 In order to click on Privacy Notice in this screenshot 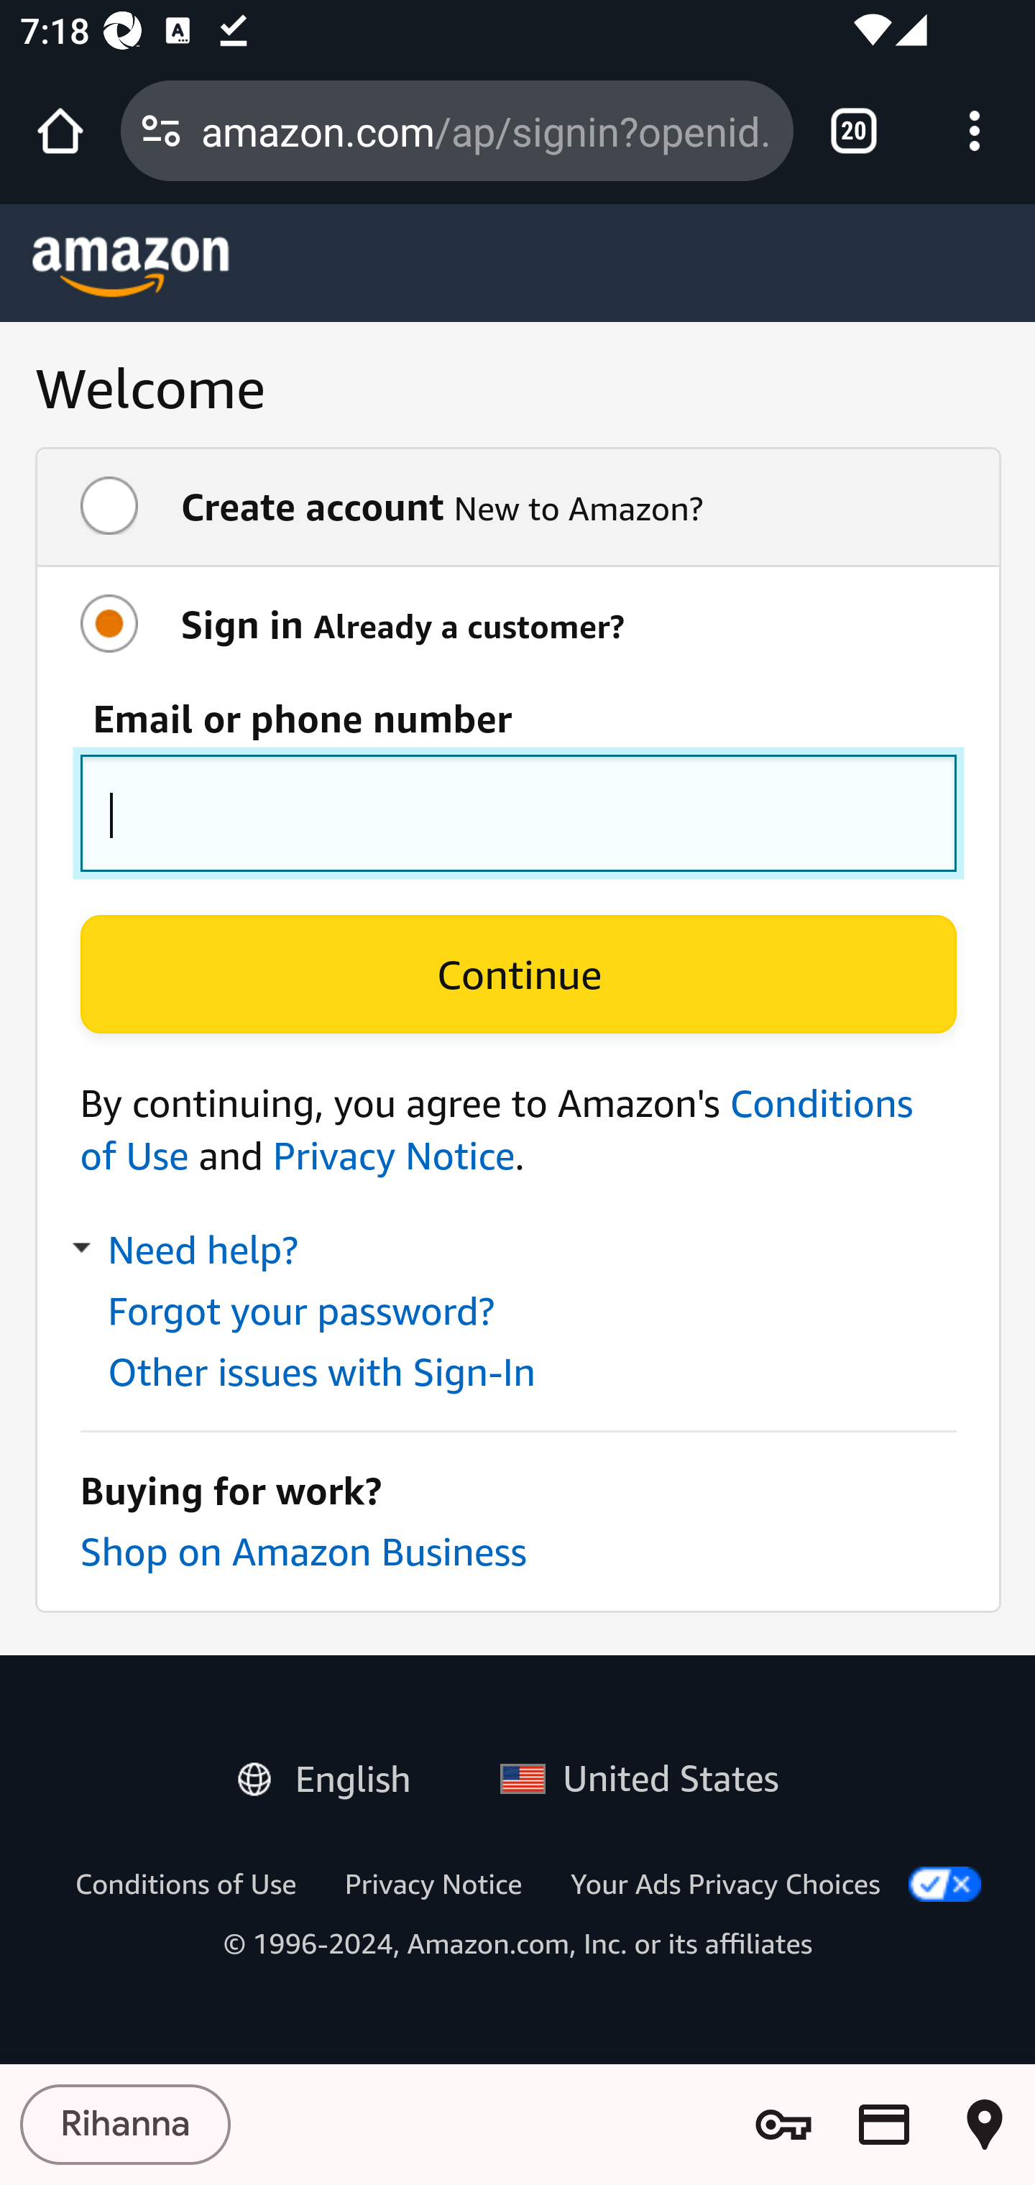, I will do `click(393, 1156)`.